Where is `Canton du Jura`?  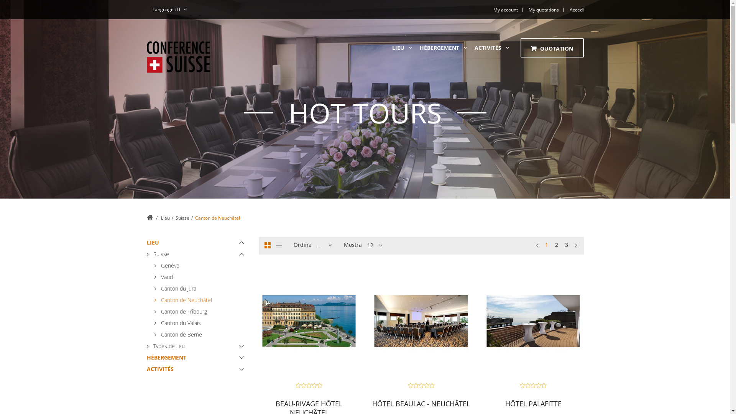 Canton du Jura is located at coordinates (201, 289).